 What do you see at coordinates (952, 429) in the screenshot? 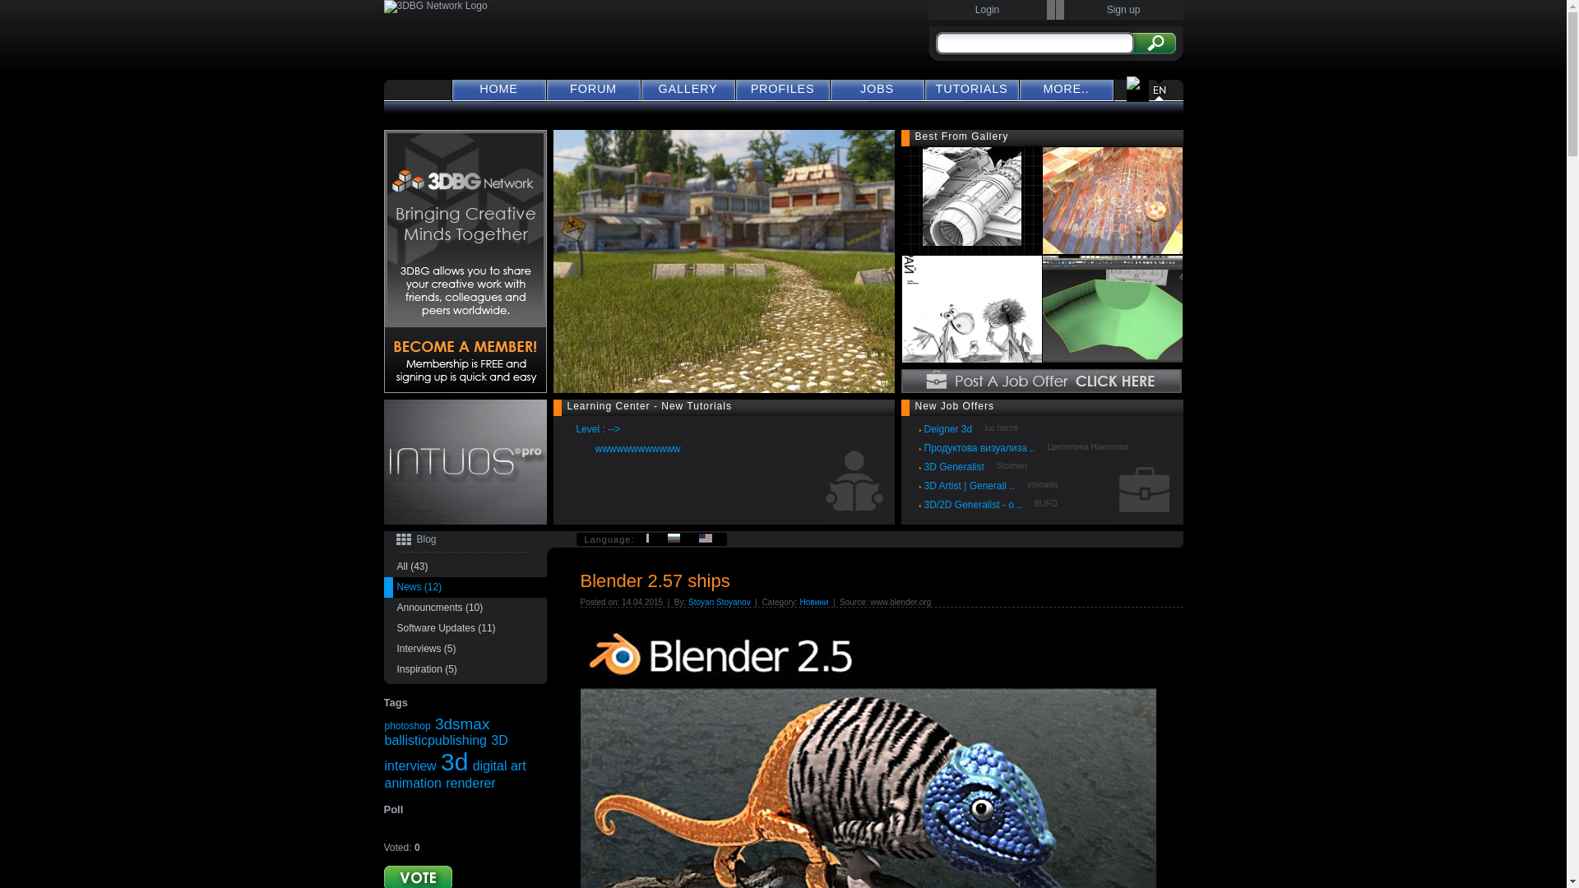
I see `Deigner 3d` at bounding box center [952, 429].